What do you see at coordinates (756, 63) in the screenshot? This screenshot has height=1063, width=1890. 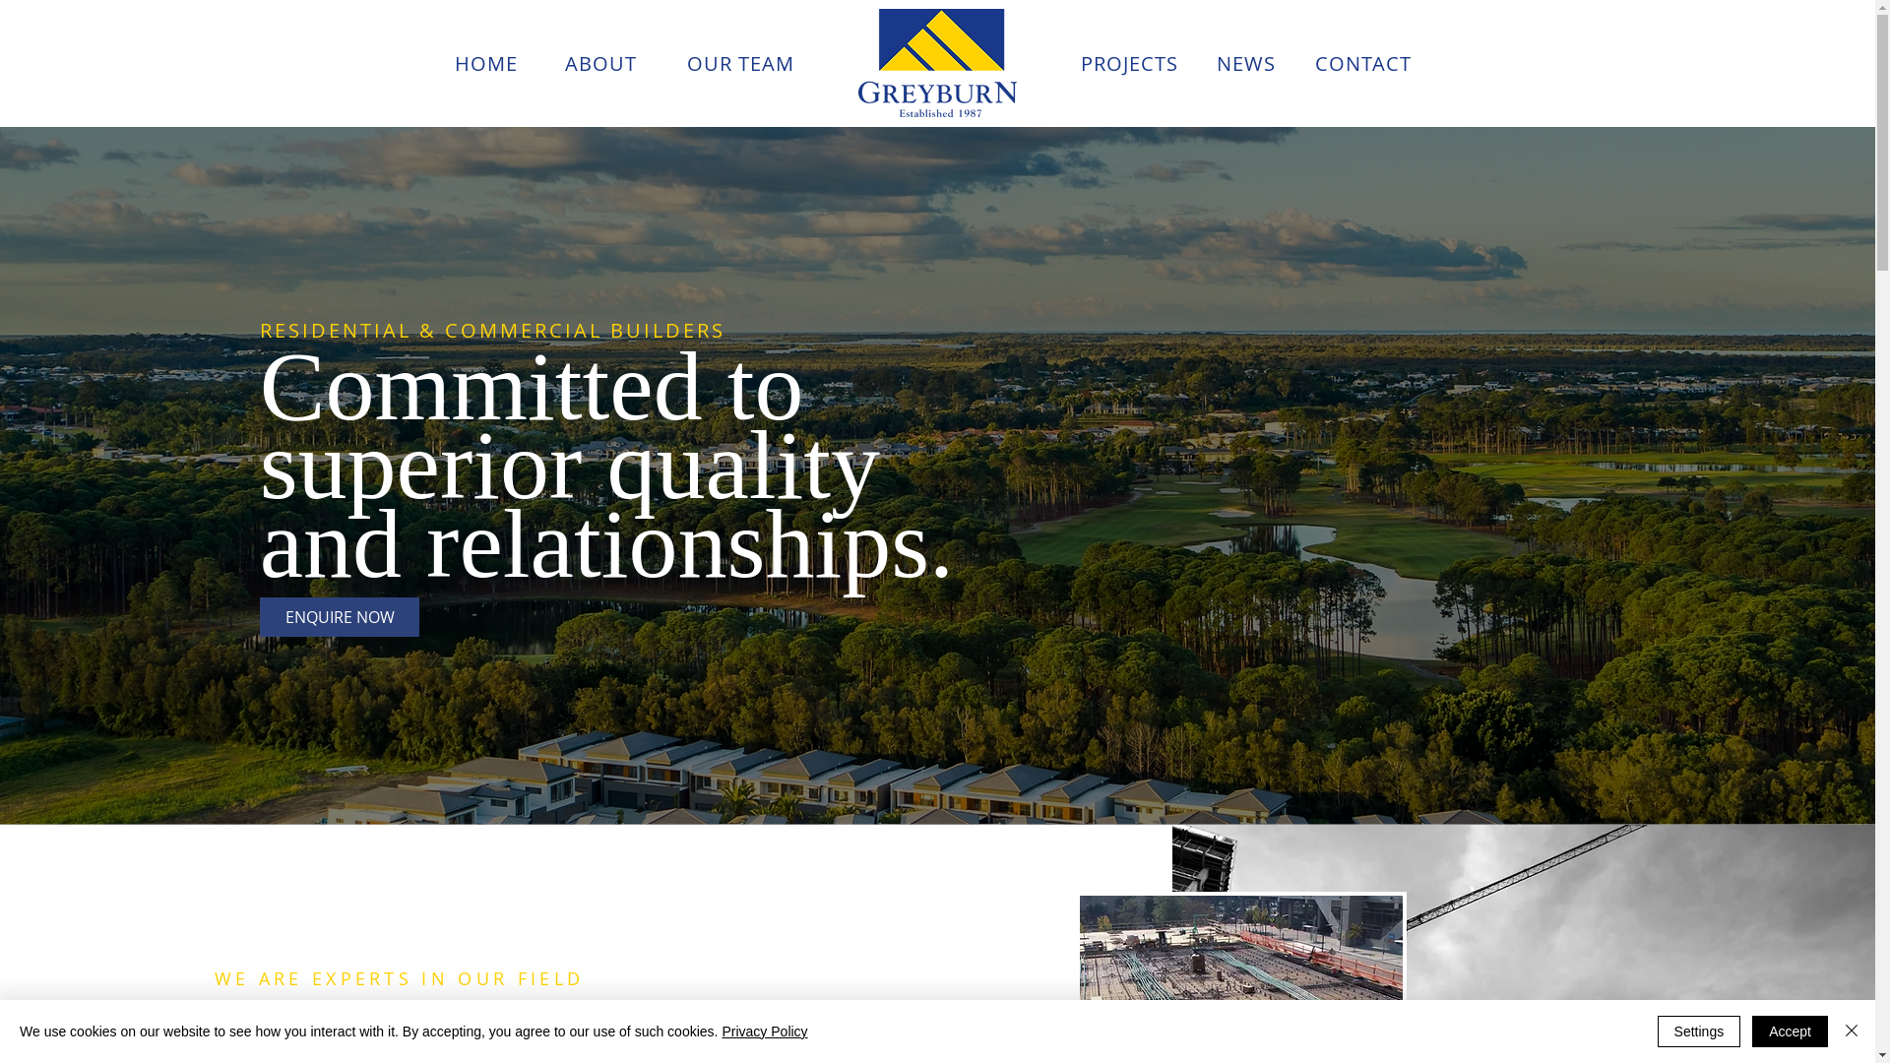 I see `OUR TEAM` at bounding box center [756, 63].